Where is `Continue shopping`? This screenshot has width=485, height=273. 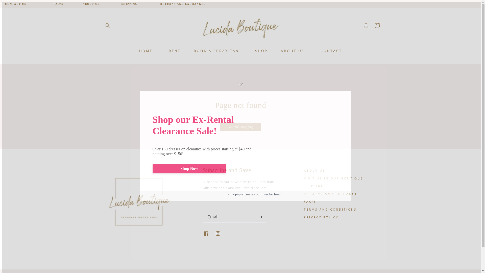
Continue shopping is located at coordinates (240, 127).